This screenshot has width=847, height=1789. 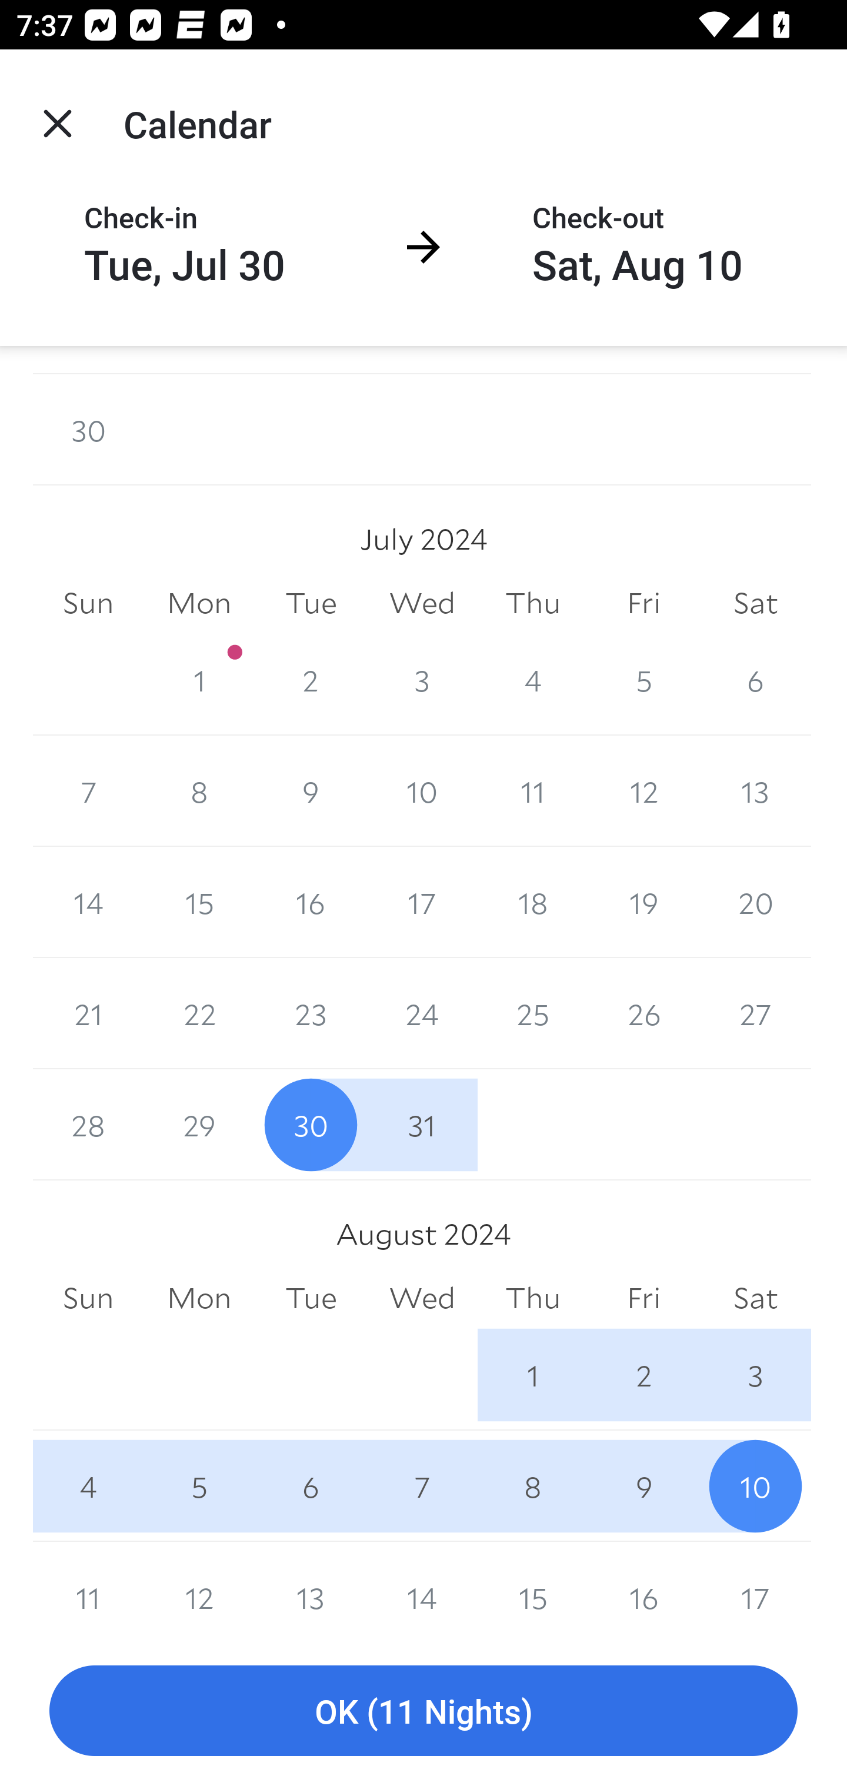 What do you see at coordinates (199, 679) in the screenshot?
I see `1 1 July 2024` at bounding box center [199, 679].